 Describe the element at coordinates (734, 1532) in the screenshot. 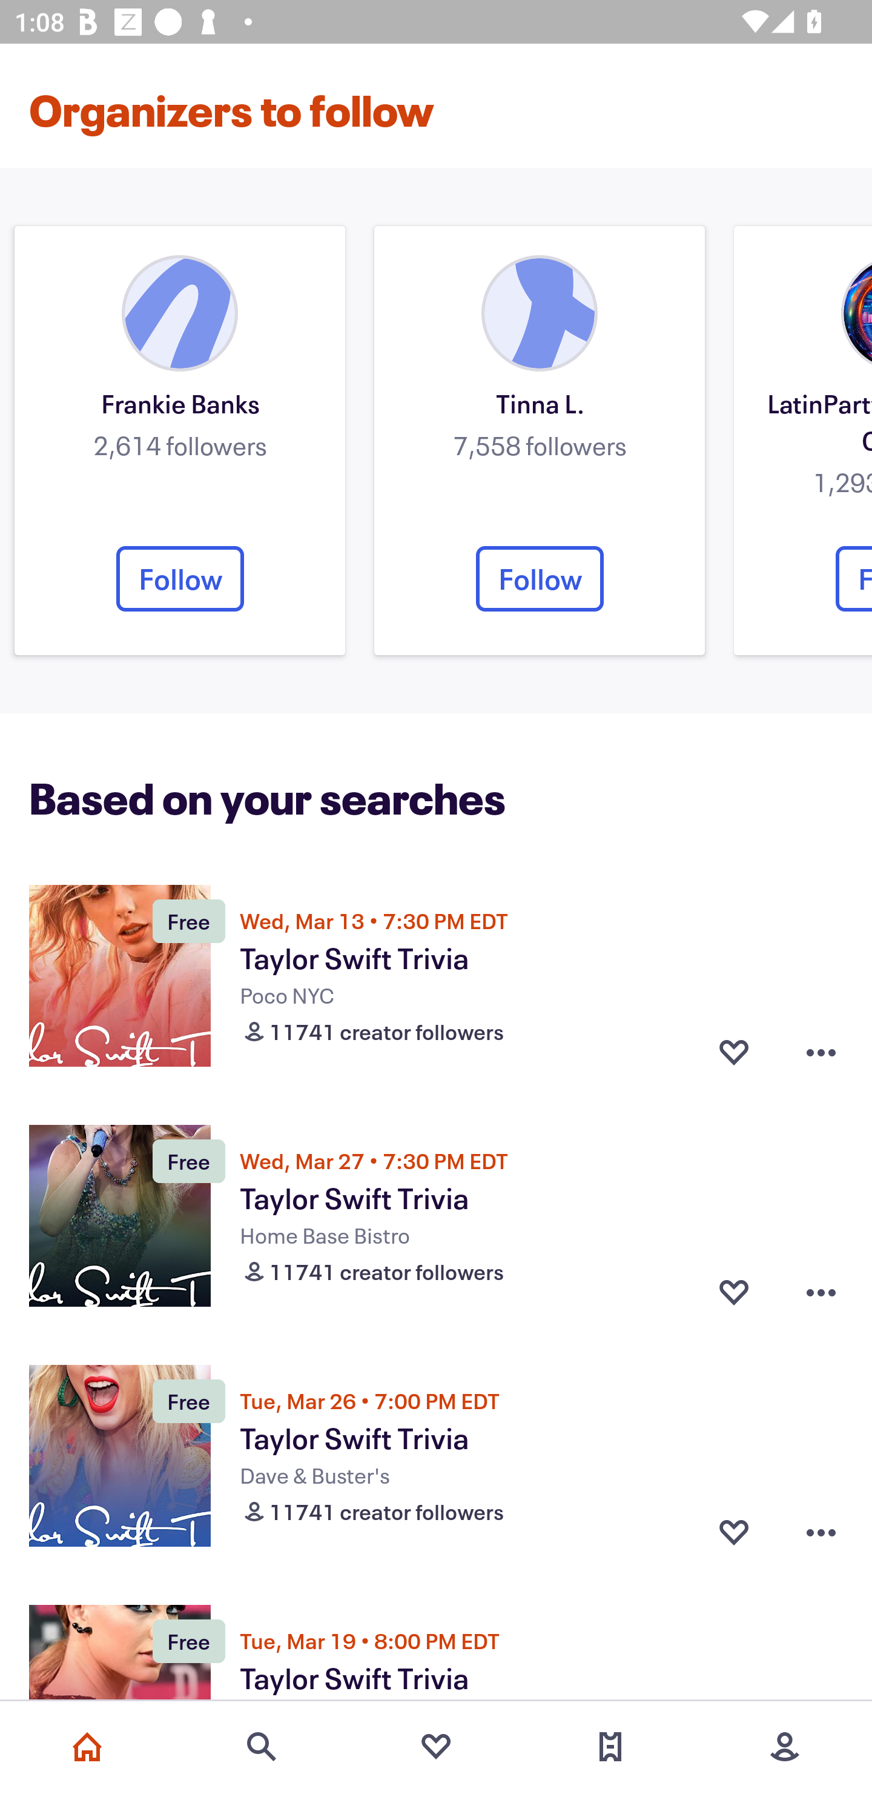

I see `Favorite button` at that location.